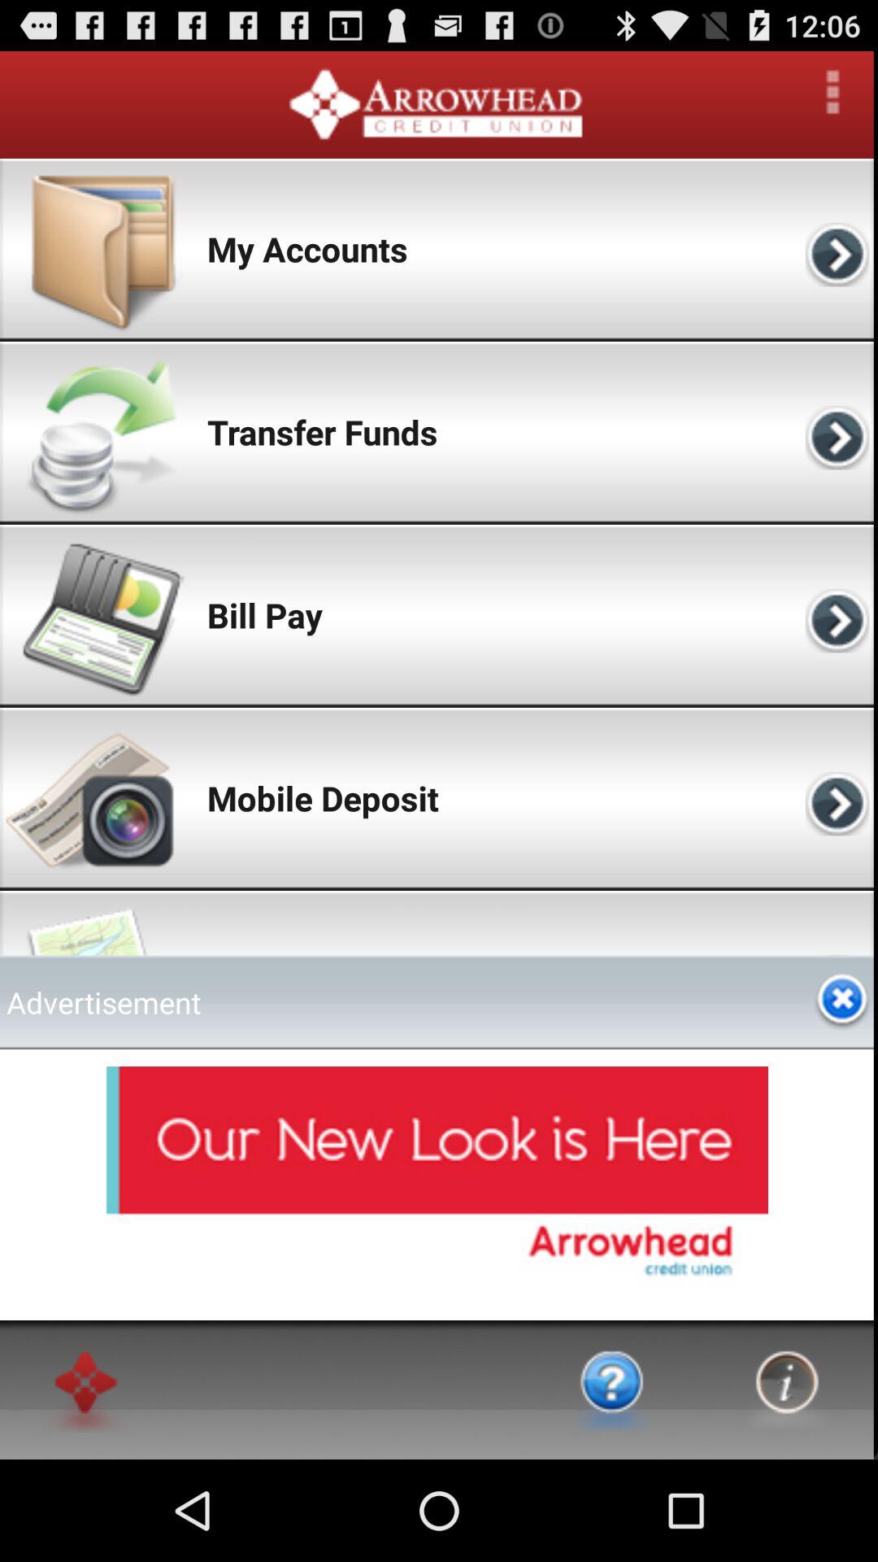 Image resolution: width=878 pixels, height=1562 pixels. I want to click on tap to get help, so click(612, 1390).